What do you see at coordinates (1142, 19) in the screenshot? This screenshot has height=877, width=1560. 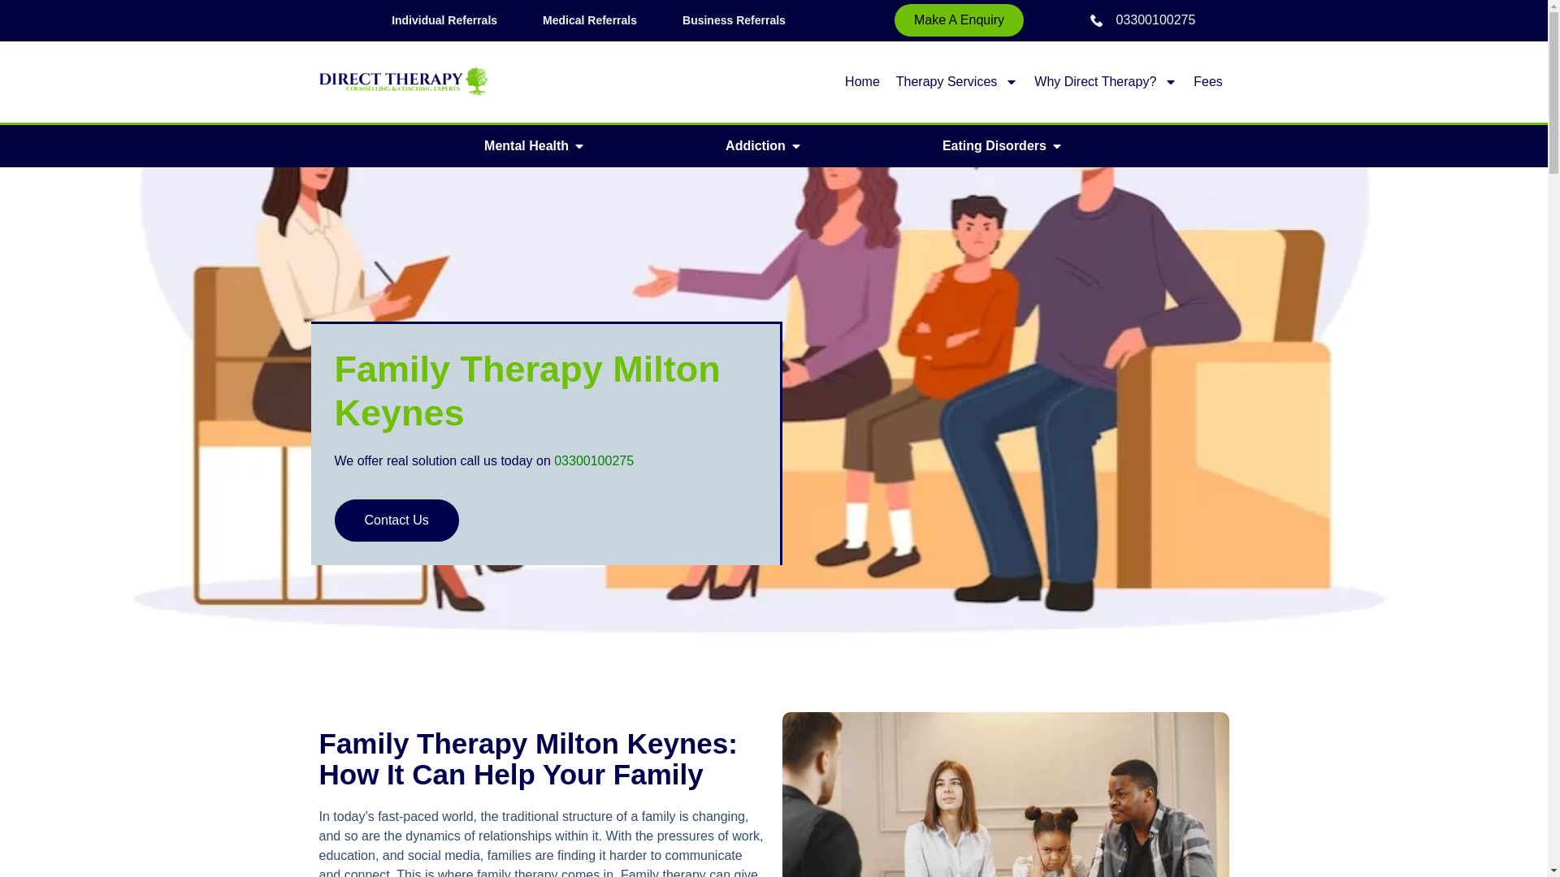 I see `03300100275` at bounding box center [1142, 19].